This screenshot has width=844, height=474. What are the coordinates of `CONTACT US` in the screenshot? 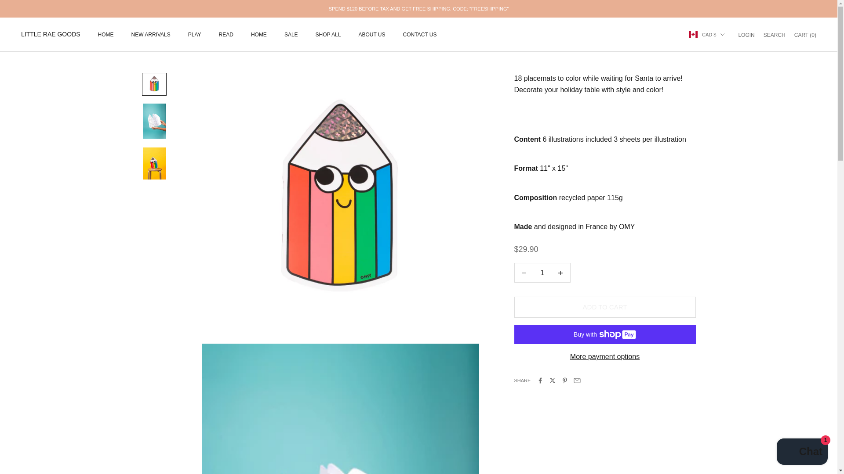 It's located at (420, 34).